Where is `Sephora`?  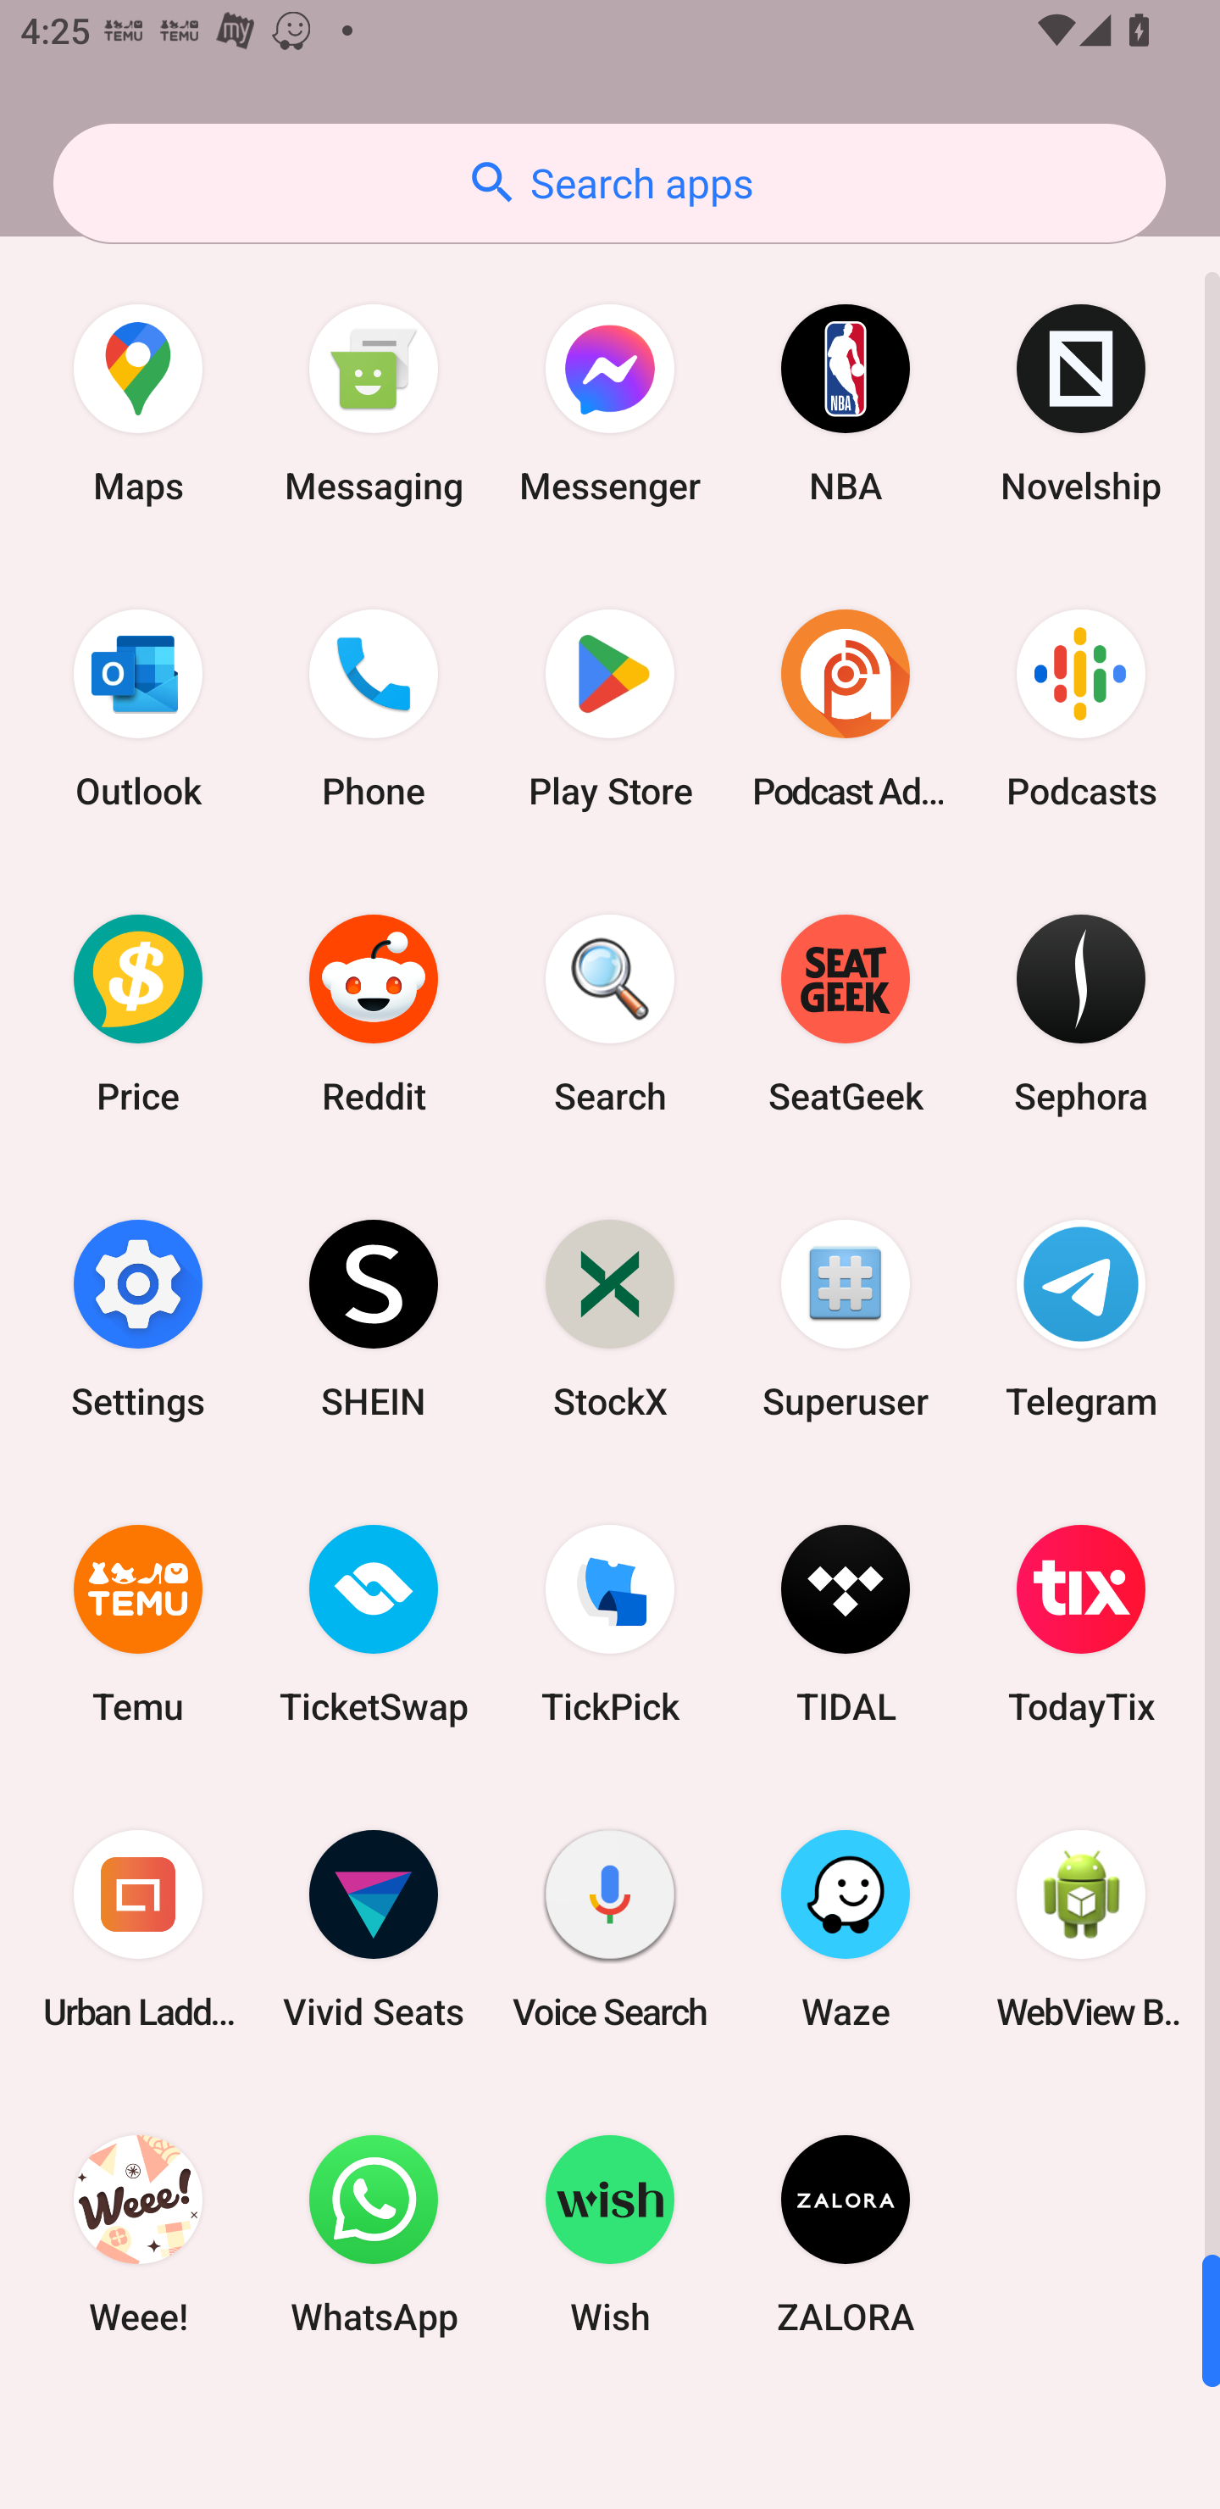
Sephora is located at coordinates (1081, 1014).